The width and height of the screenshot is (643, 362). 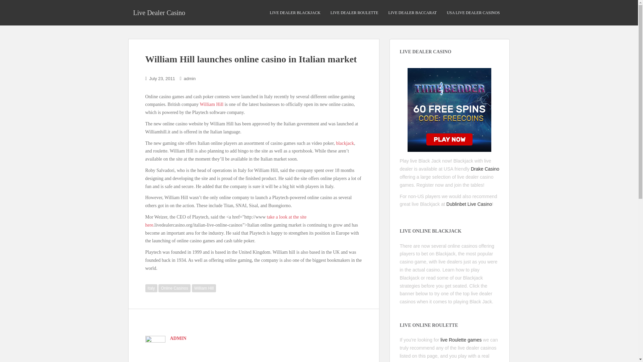 I want to click on Online Casinos, so click(x=174, y=288).